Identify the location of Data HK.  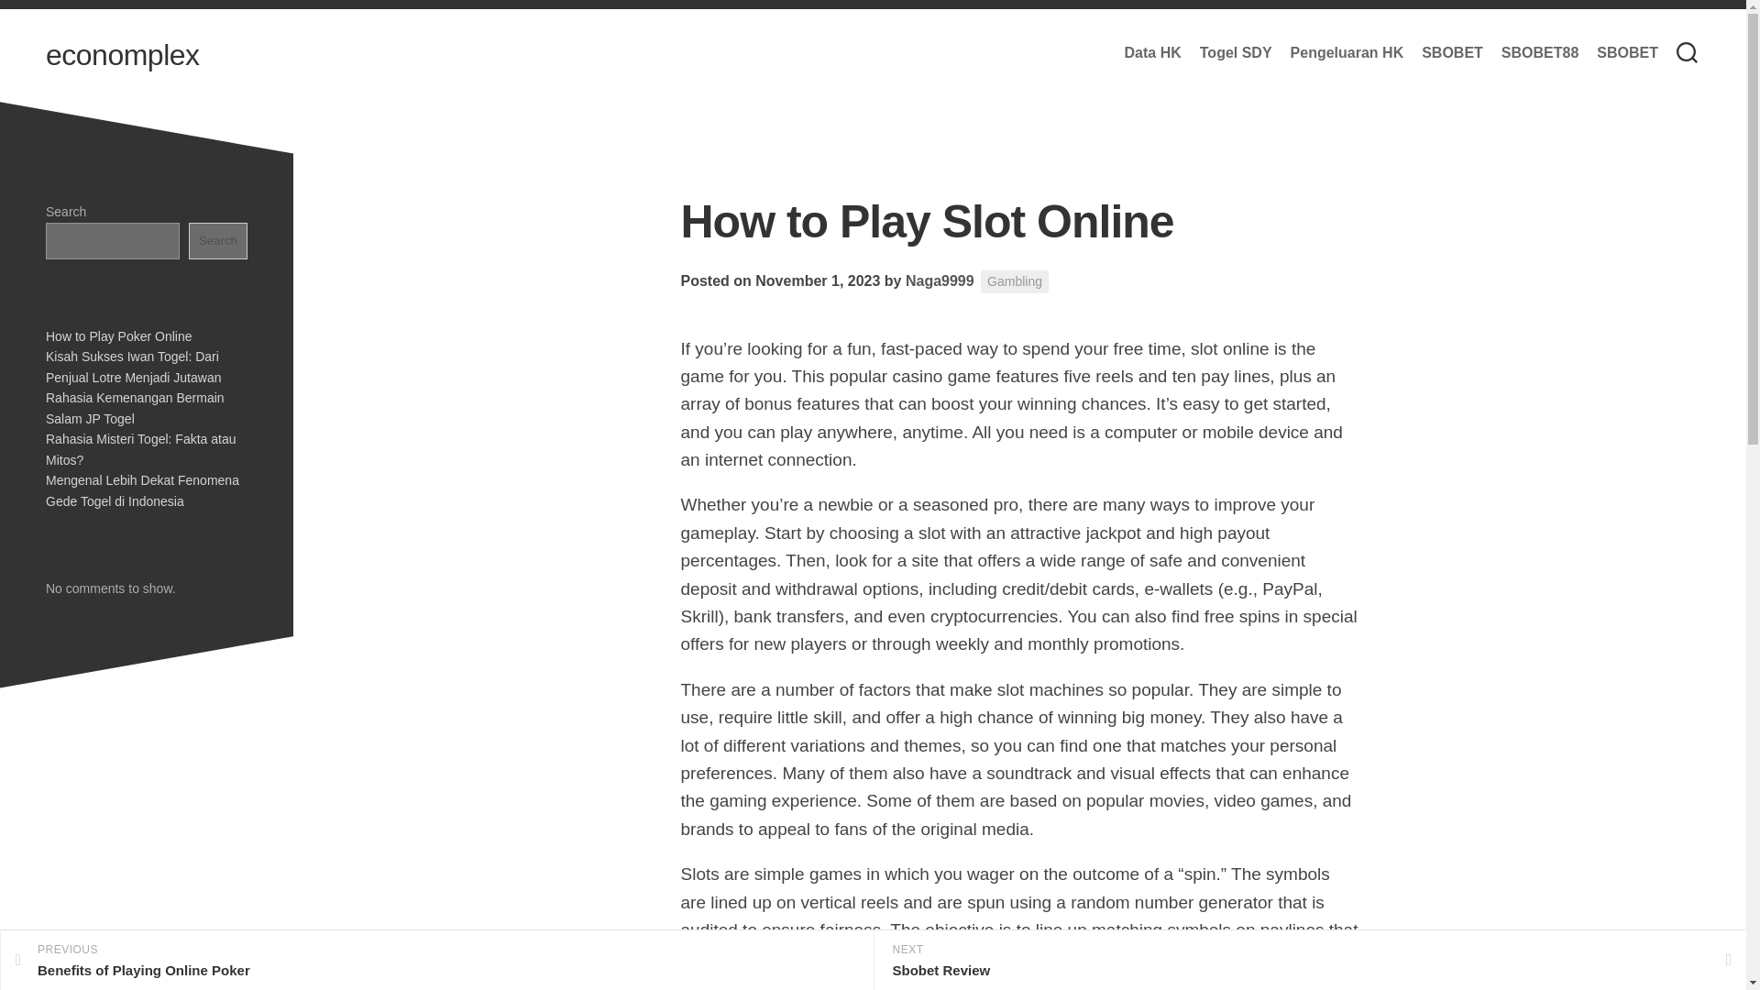
(1152, 53).